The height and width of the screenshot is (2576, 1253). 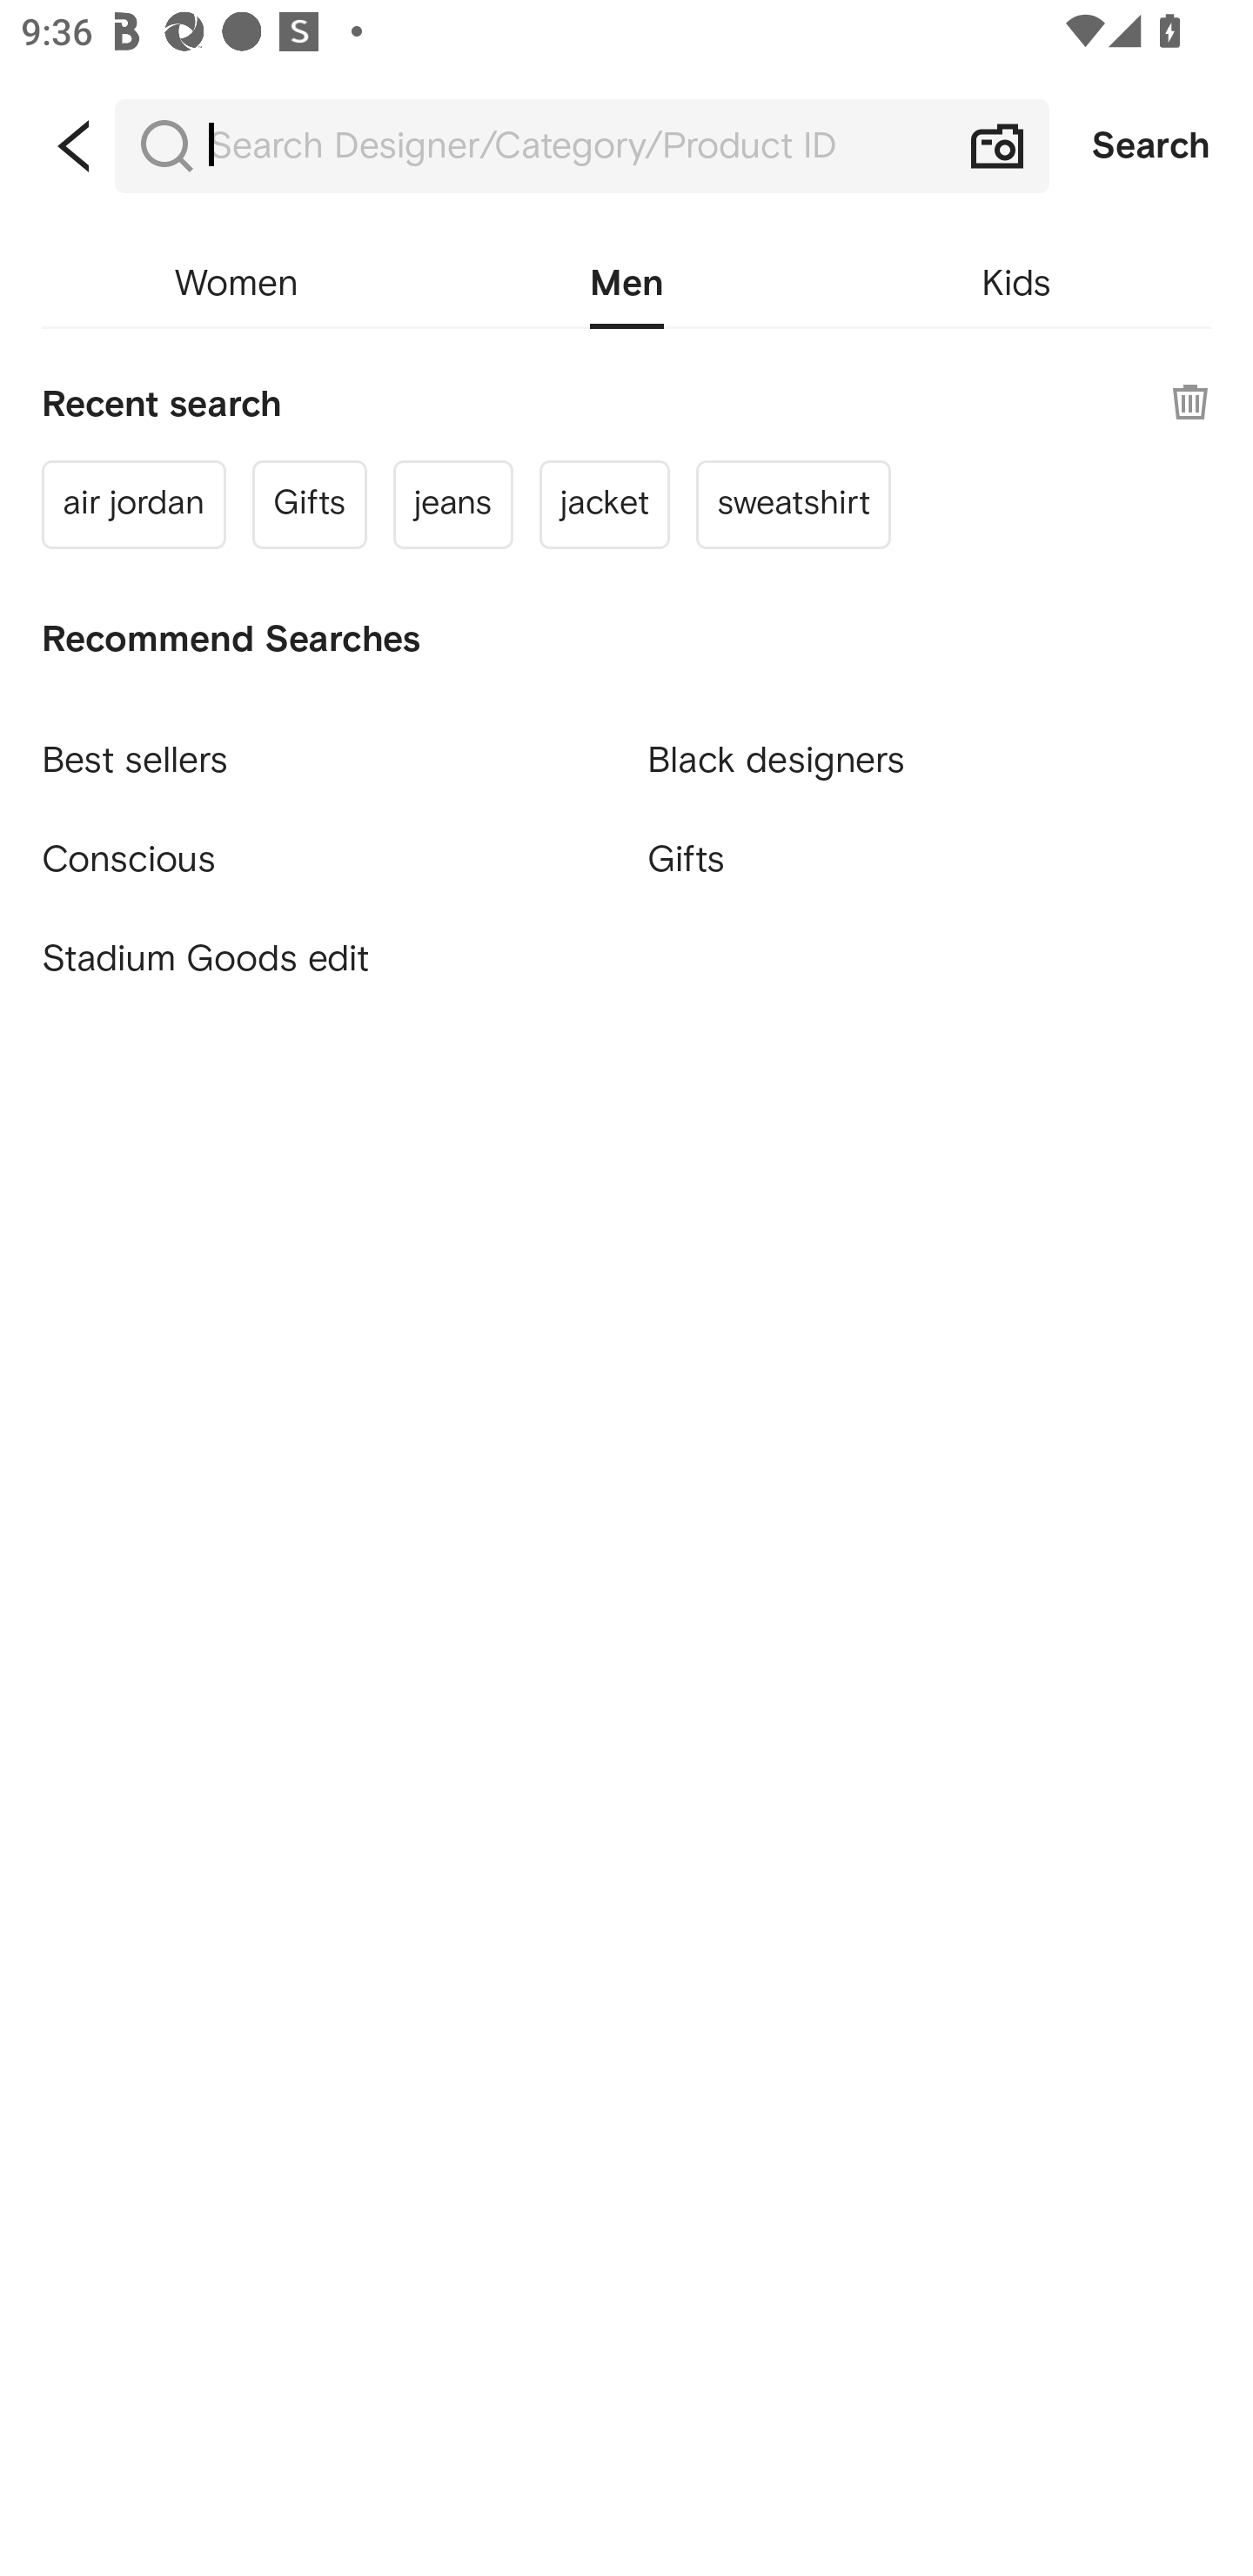 I want to click on Conscious, so click(x=323, y=846).